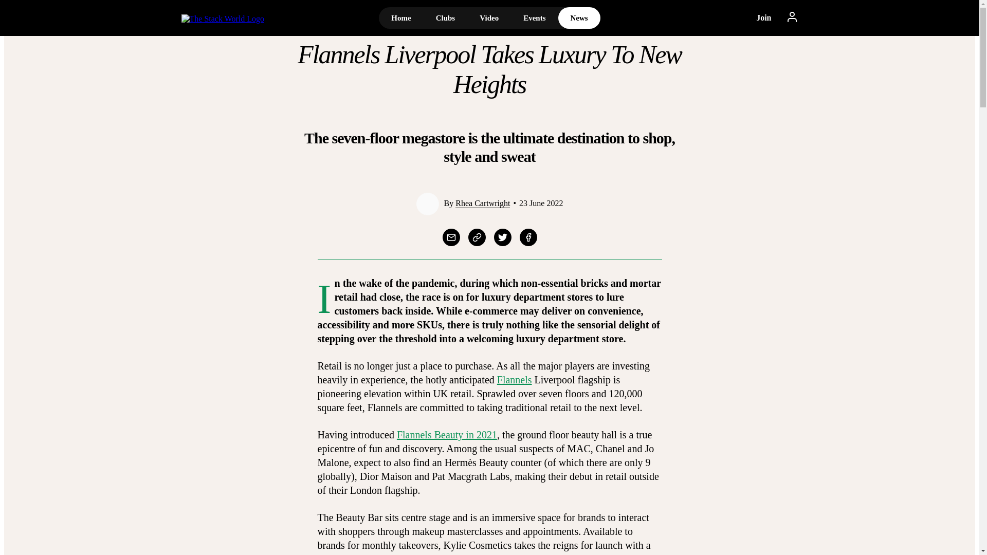 The image size is (987, 555). Describe the element at coordinates (579, 18) in the screenshot. I see `News` at that location.